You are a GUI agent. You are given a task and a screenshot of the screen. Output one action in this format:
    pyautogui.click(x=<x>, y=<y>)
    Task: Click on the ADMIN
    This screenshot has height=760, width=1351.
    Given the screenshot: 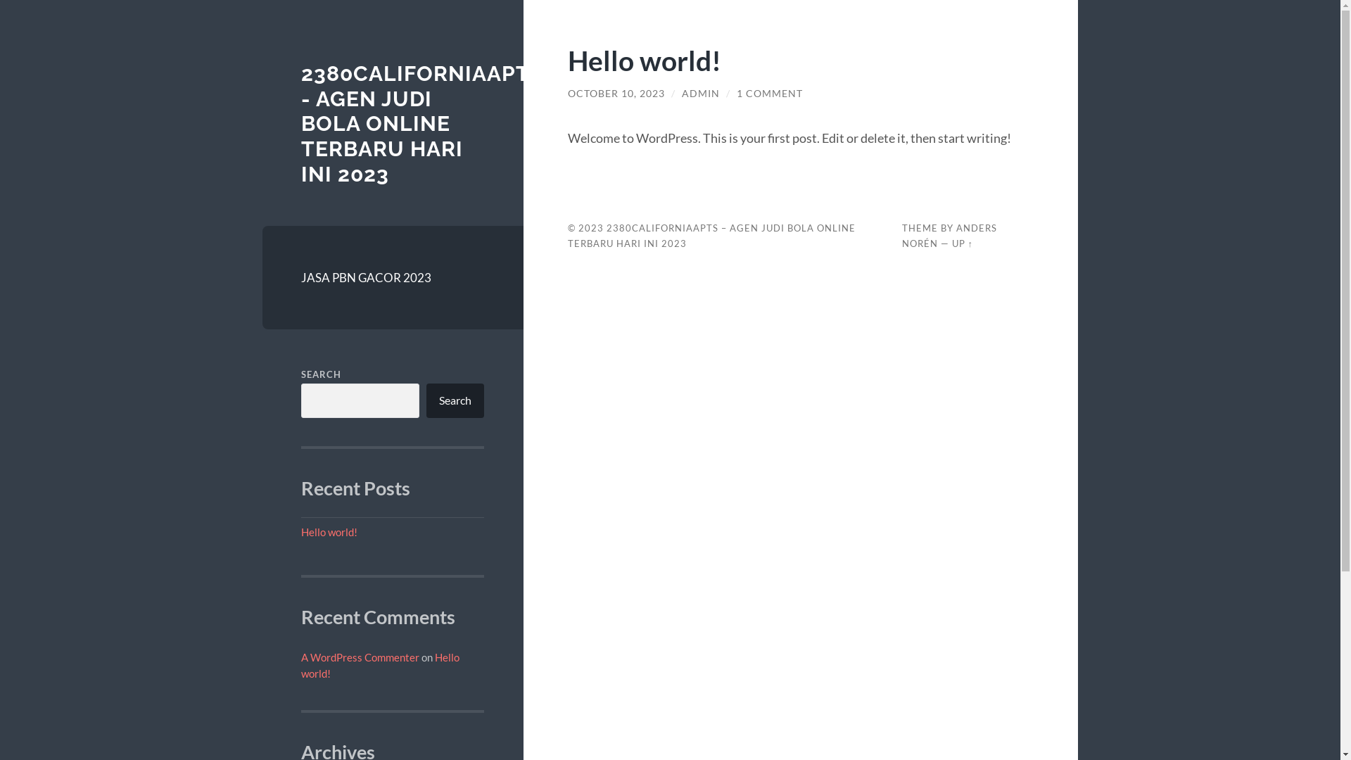 What is the action you would take?
    pyautogui.click(x=701, y=94)
    